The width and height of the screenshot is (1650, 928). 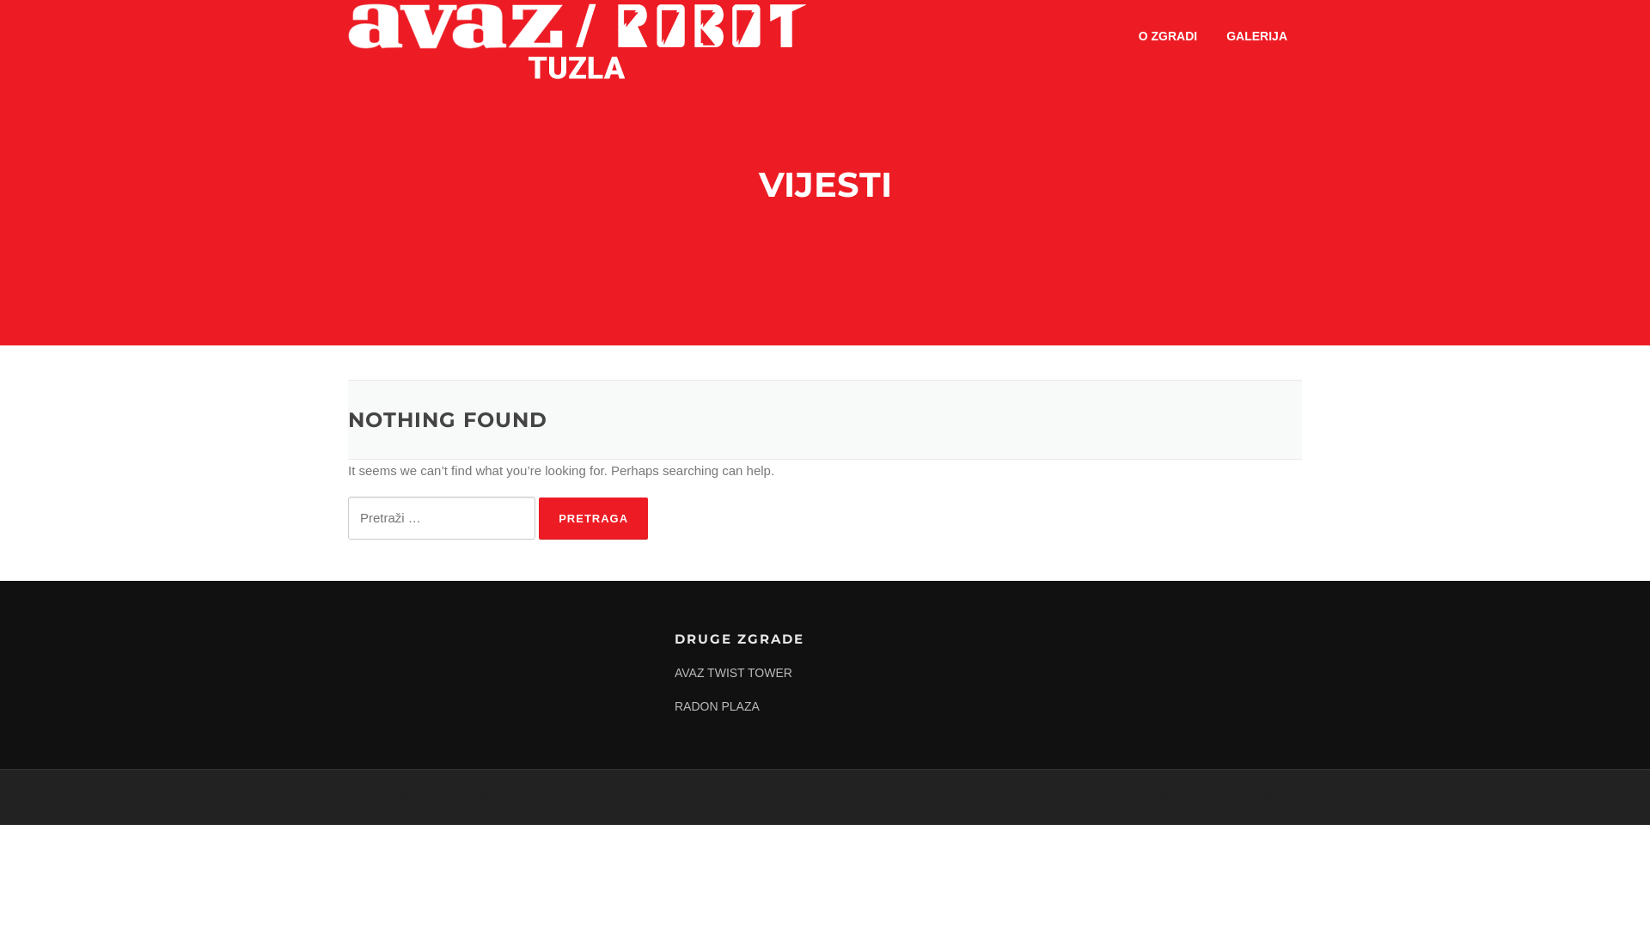 What do you see at coordinates (1157, 797) in the screenshot?
I see `Screenr parallax theme` at bounding box center [1157, 797].